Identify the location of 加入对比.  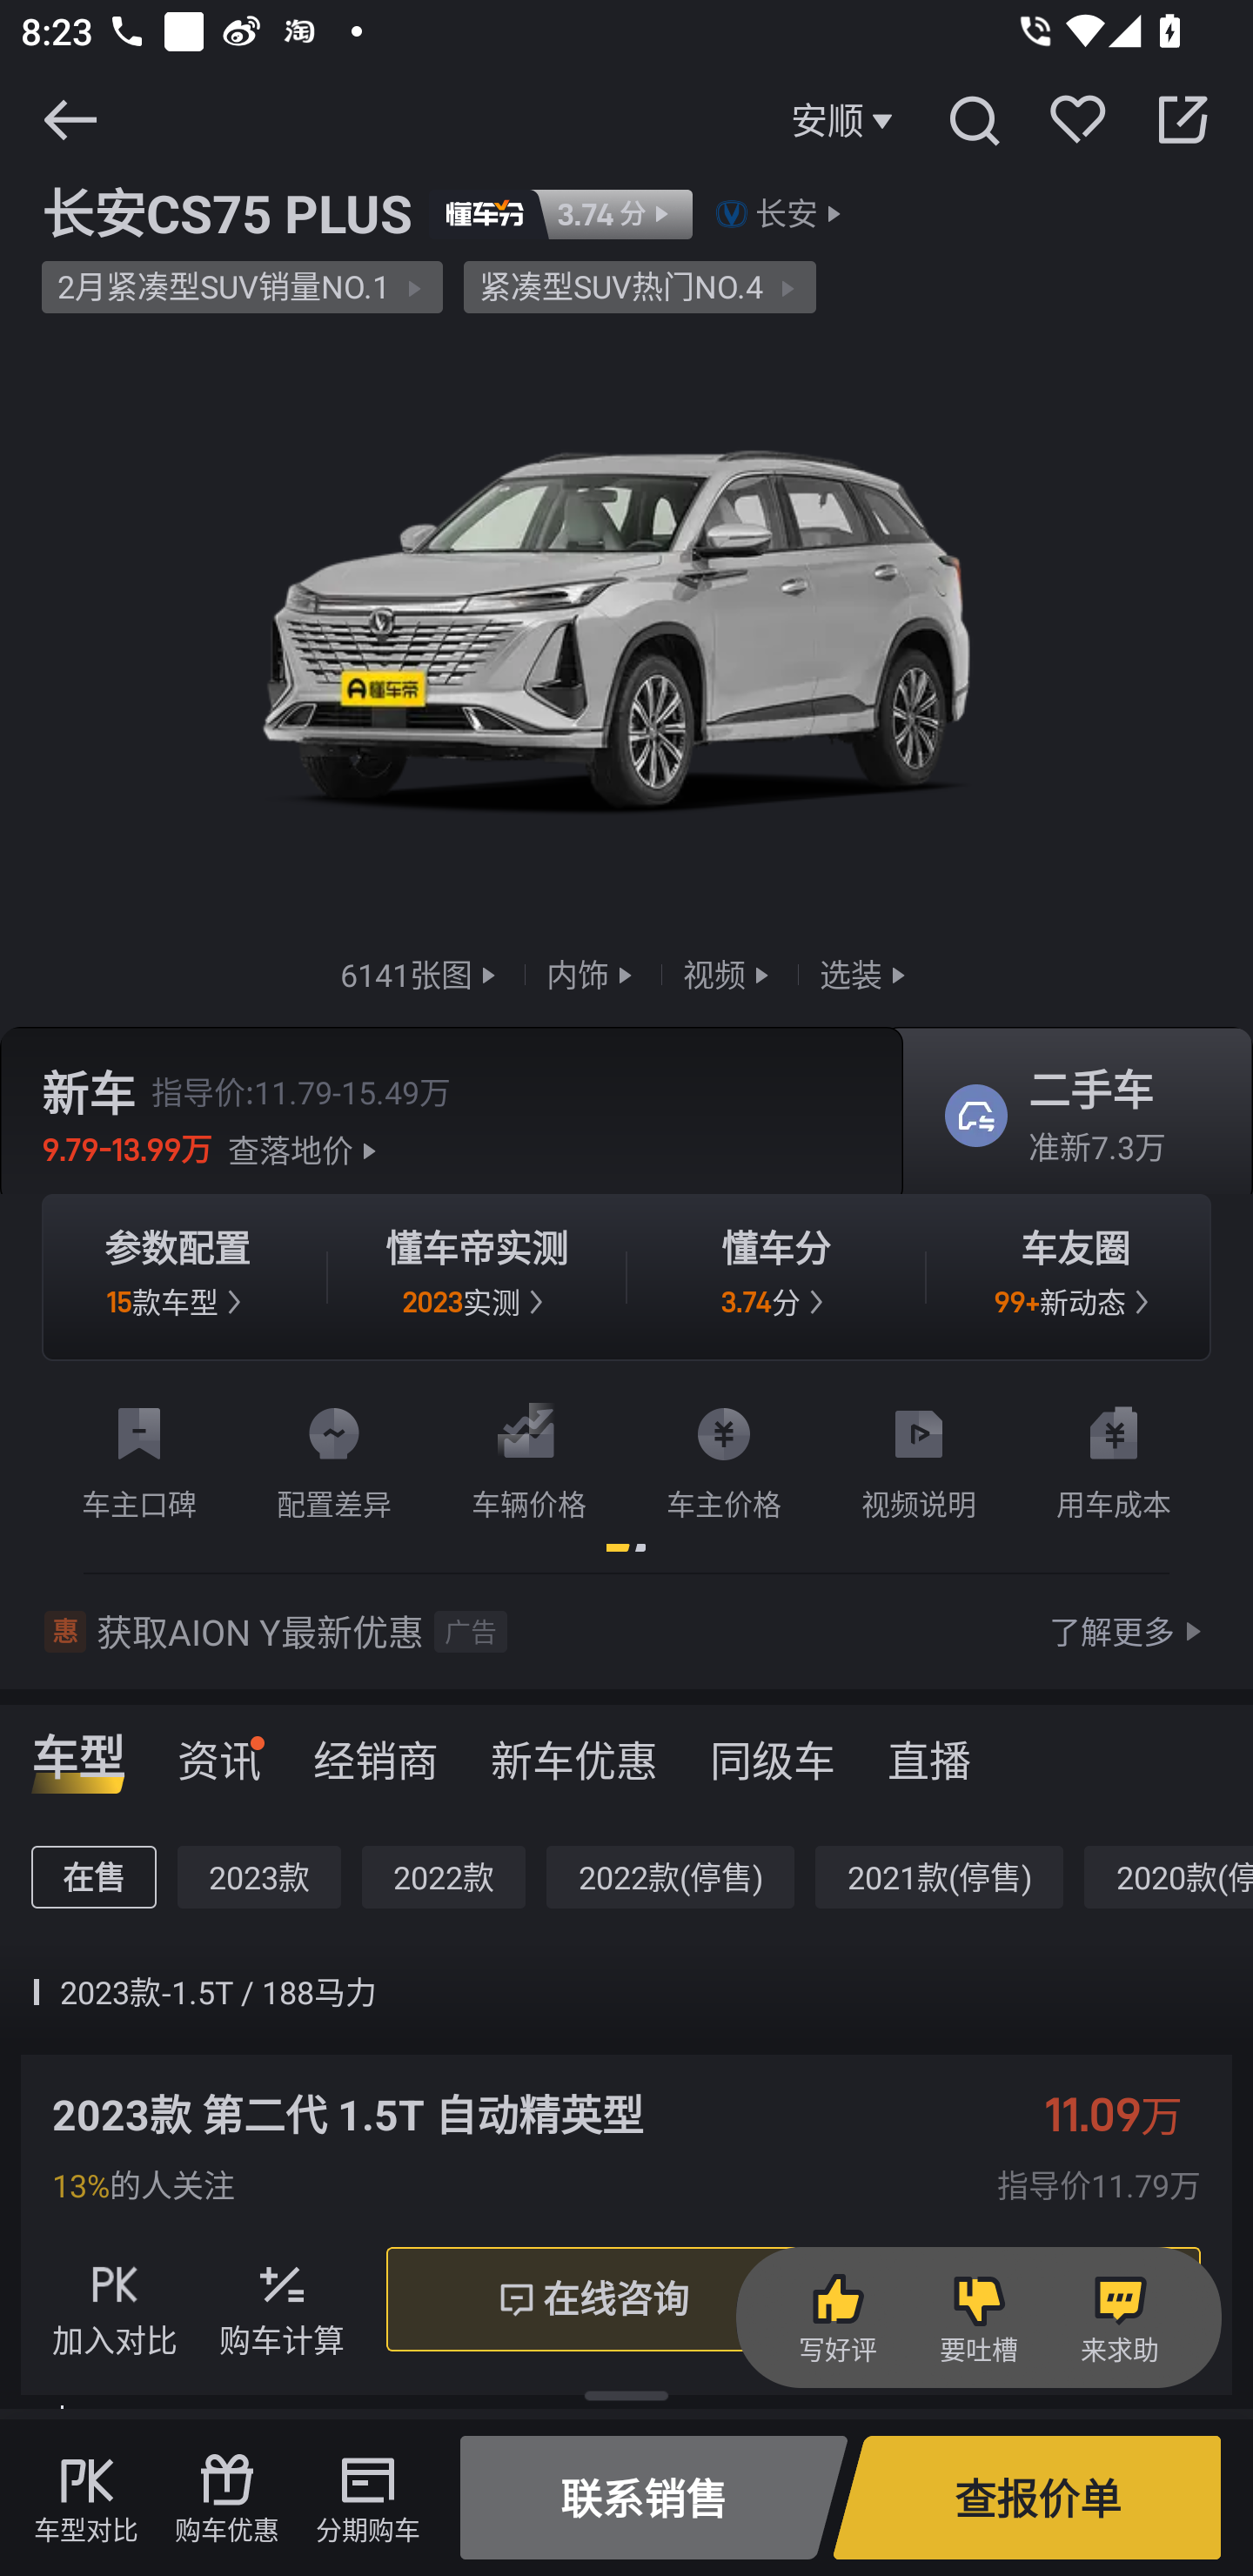
(115, 2300).